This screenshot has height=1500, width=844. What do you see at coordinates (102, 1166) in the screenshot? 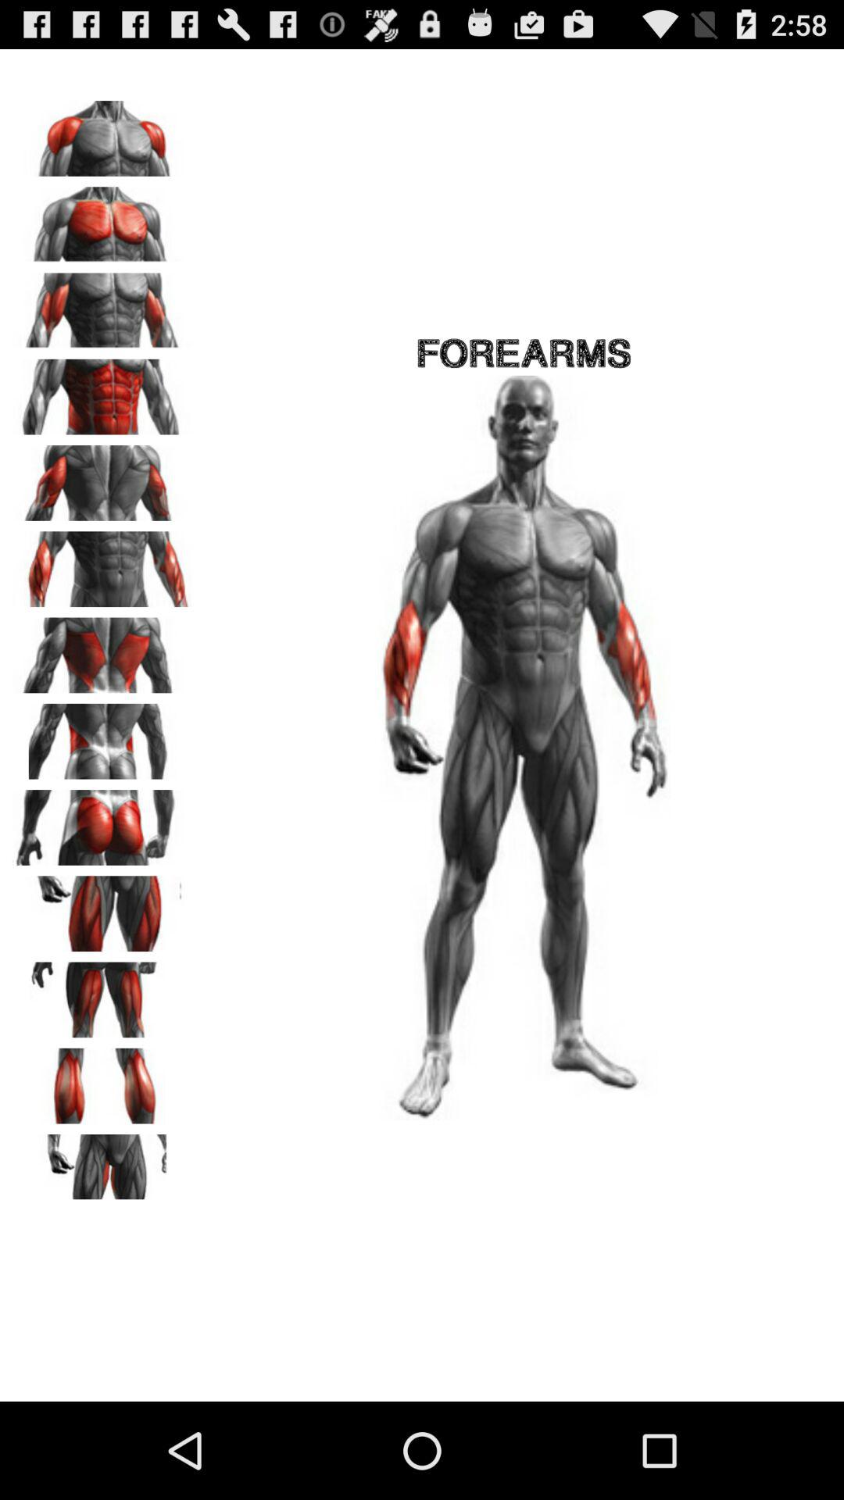
I see `select muscle region` at bounding box center [102, 1166].